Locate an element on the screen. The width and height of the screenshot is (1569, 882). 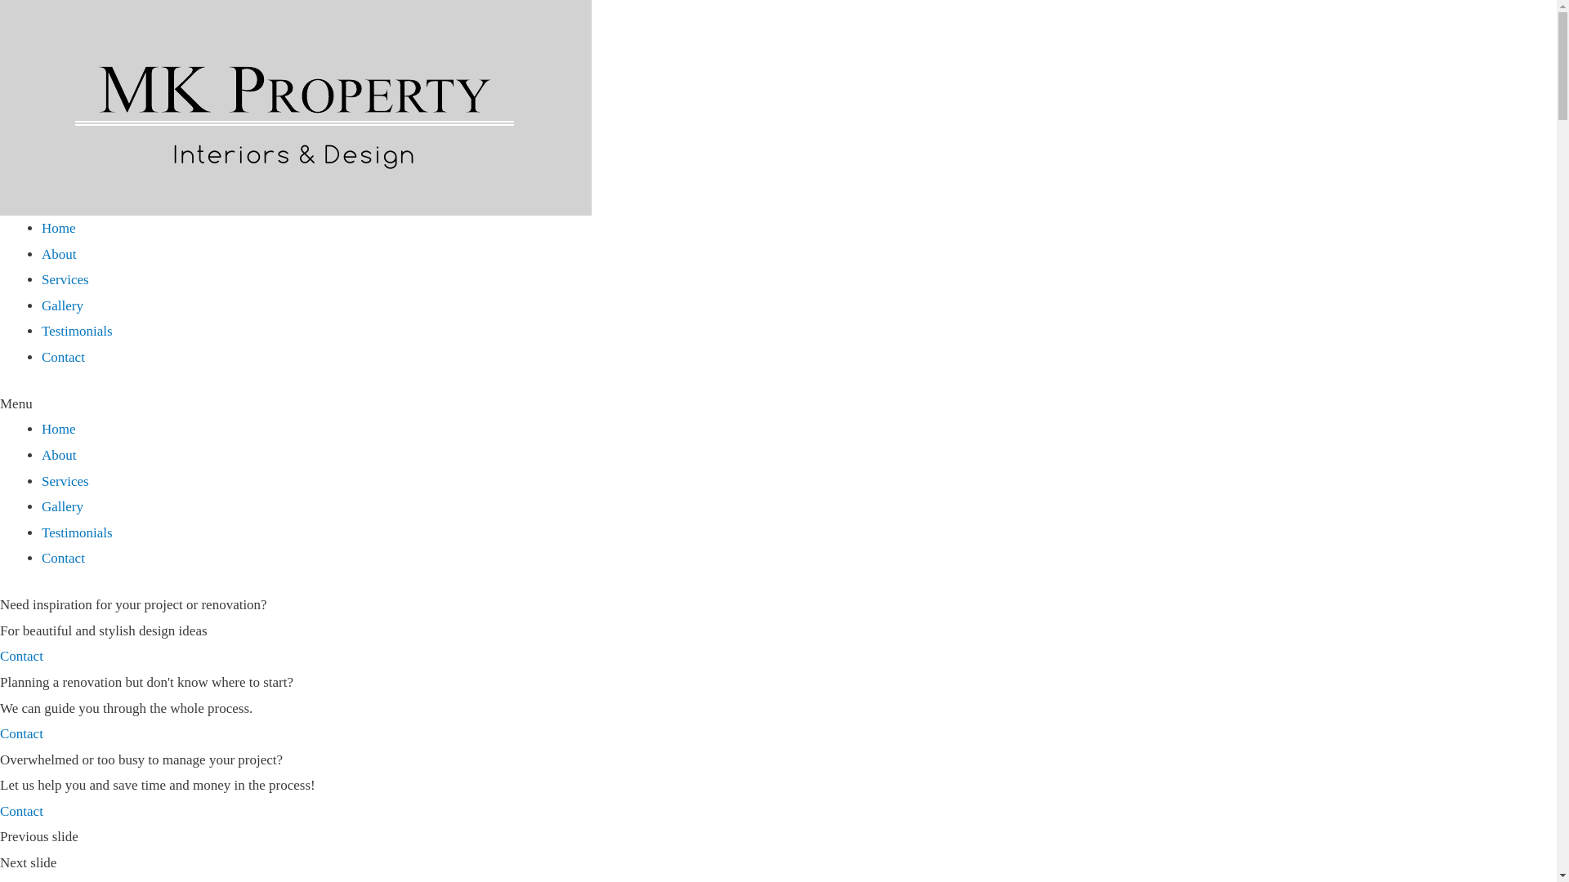
Services is located at coordinates (65, 482).